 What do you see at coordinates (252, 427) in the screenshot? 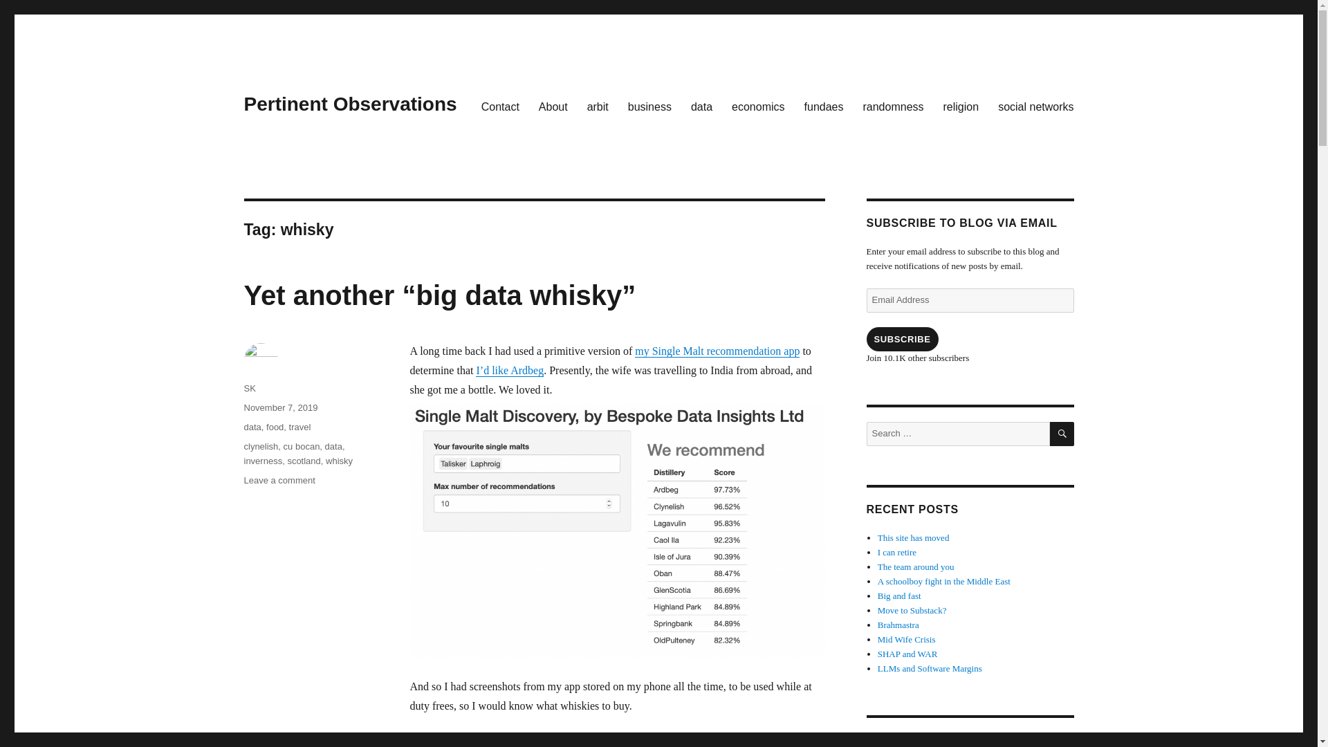
I see `data` at bounding box center [252, 427].